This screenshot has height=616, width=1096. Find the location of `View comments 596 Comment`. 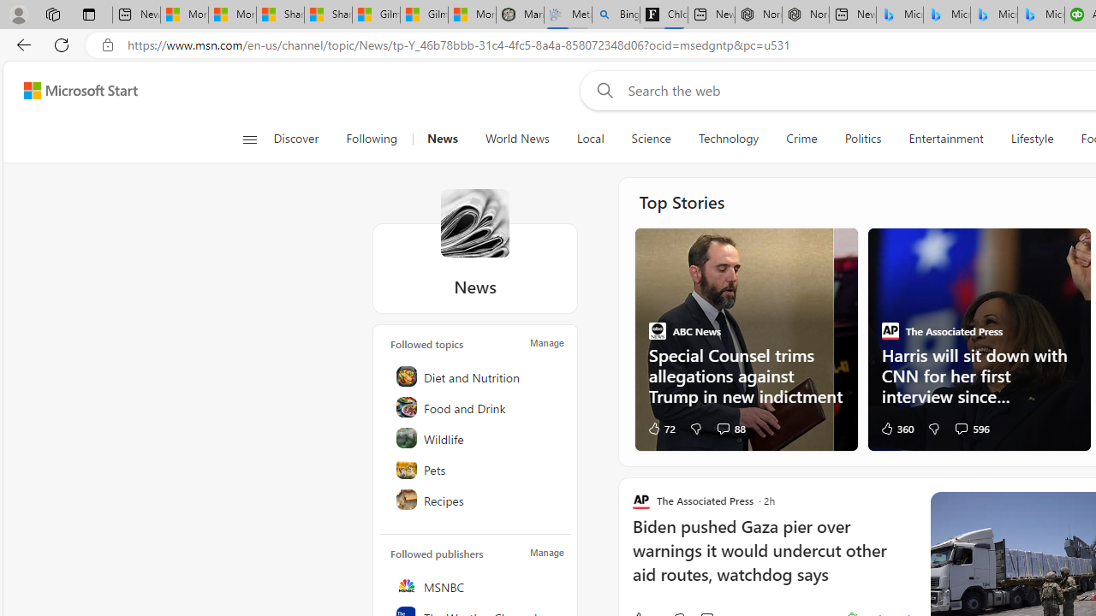

View comments 596 Comment is located at coordinates (961, 428).